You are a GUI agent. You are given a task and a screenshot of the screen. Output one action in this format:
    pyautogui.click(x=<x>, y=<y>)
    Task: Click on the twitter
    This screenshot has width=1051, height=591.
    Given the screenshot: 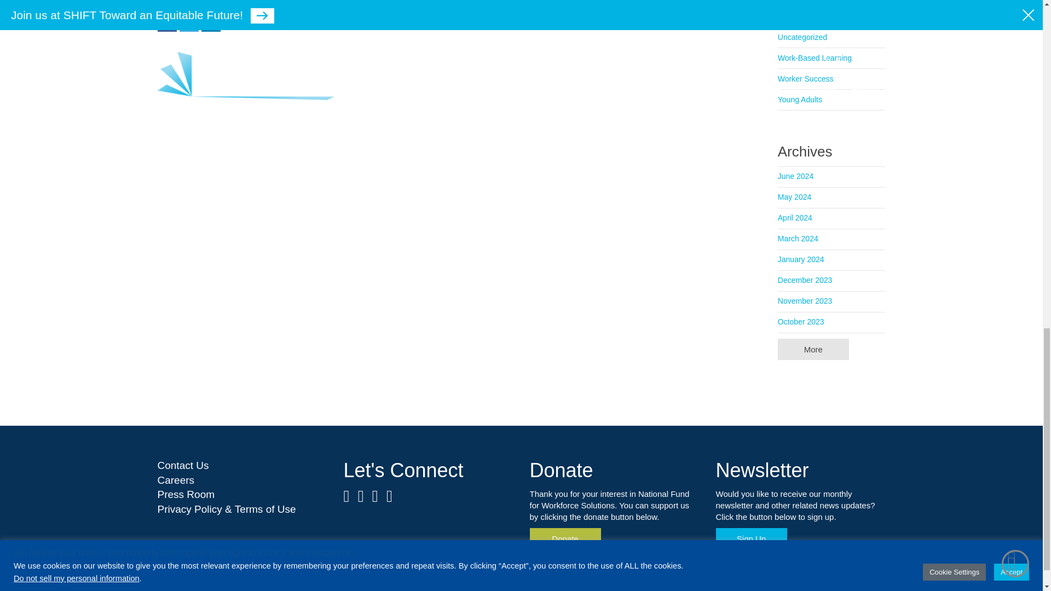 What is the action you would take?
    pyautogui.click(x=189, y=22)
    